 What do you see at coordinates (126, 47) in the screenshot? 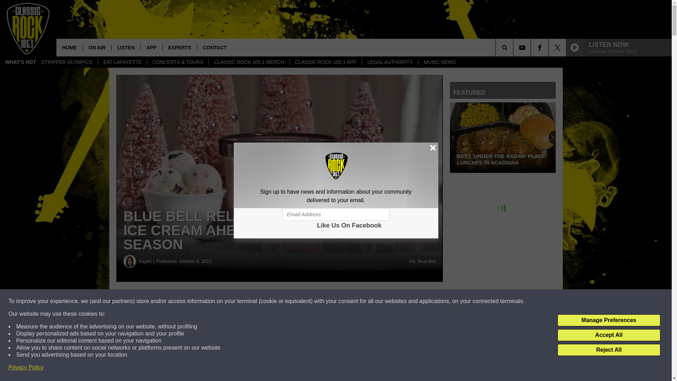
I see `LISTEN` at bounding box center [126, 47].